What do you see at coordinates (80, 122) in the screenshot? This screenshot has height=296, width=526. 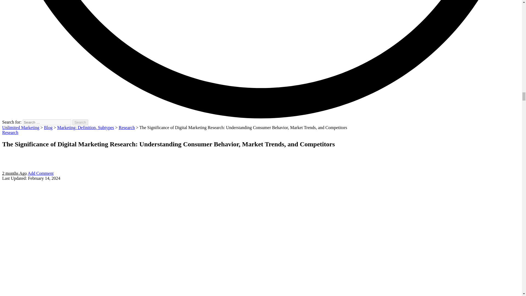 I see `Search` at bounding box center [80, 122].